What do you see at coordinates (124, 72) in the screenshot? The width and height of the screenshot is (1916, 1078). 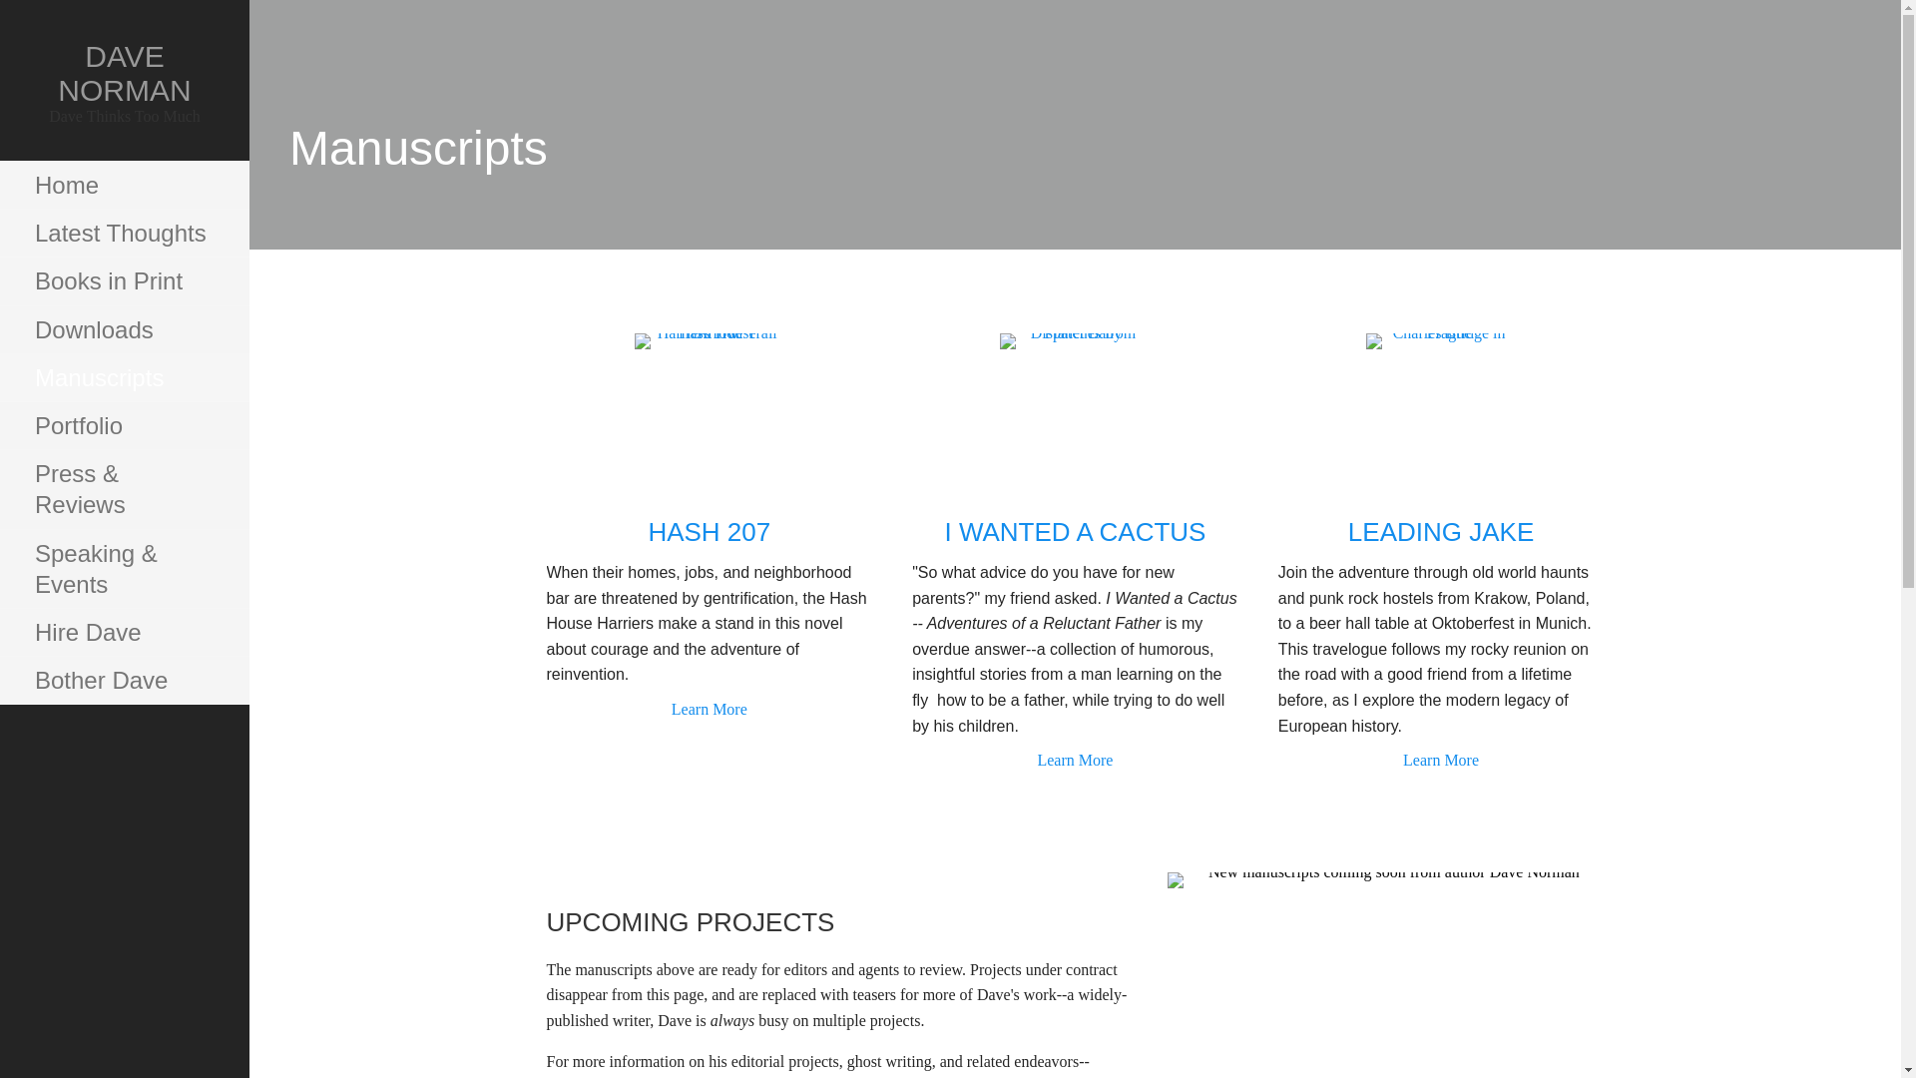 I see `DAVE NORMAN` at bounding box center [124, 72].